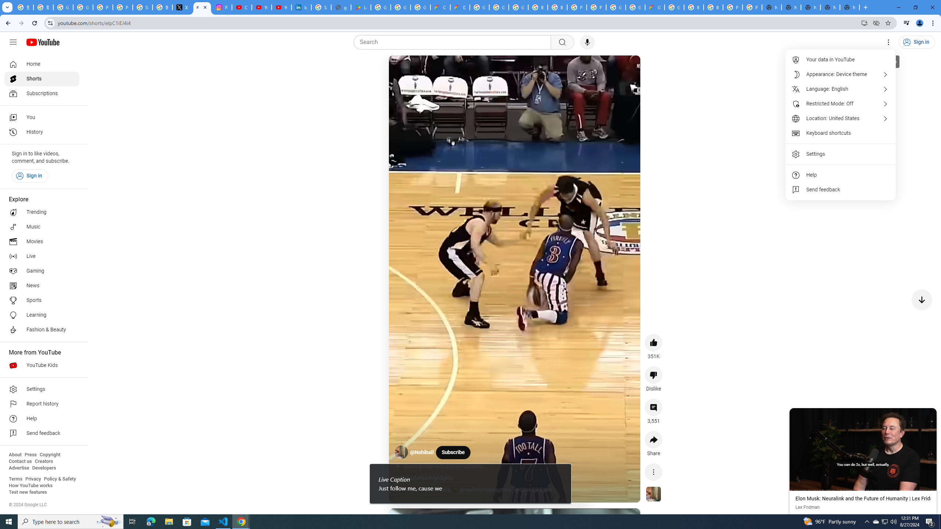  I want to click on Google Cloud Platform, so click(635, 7).